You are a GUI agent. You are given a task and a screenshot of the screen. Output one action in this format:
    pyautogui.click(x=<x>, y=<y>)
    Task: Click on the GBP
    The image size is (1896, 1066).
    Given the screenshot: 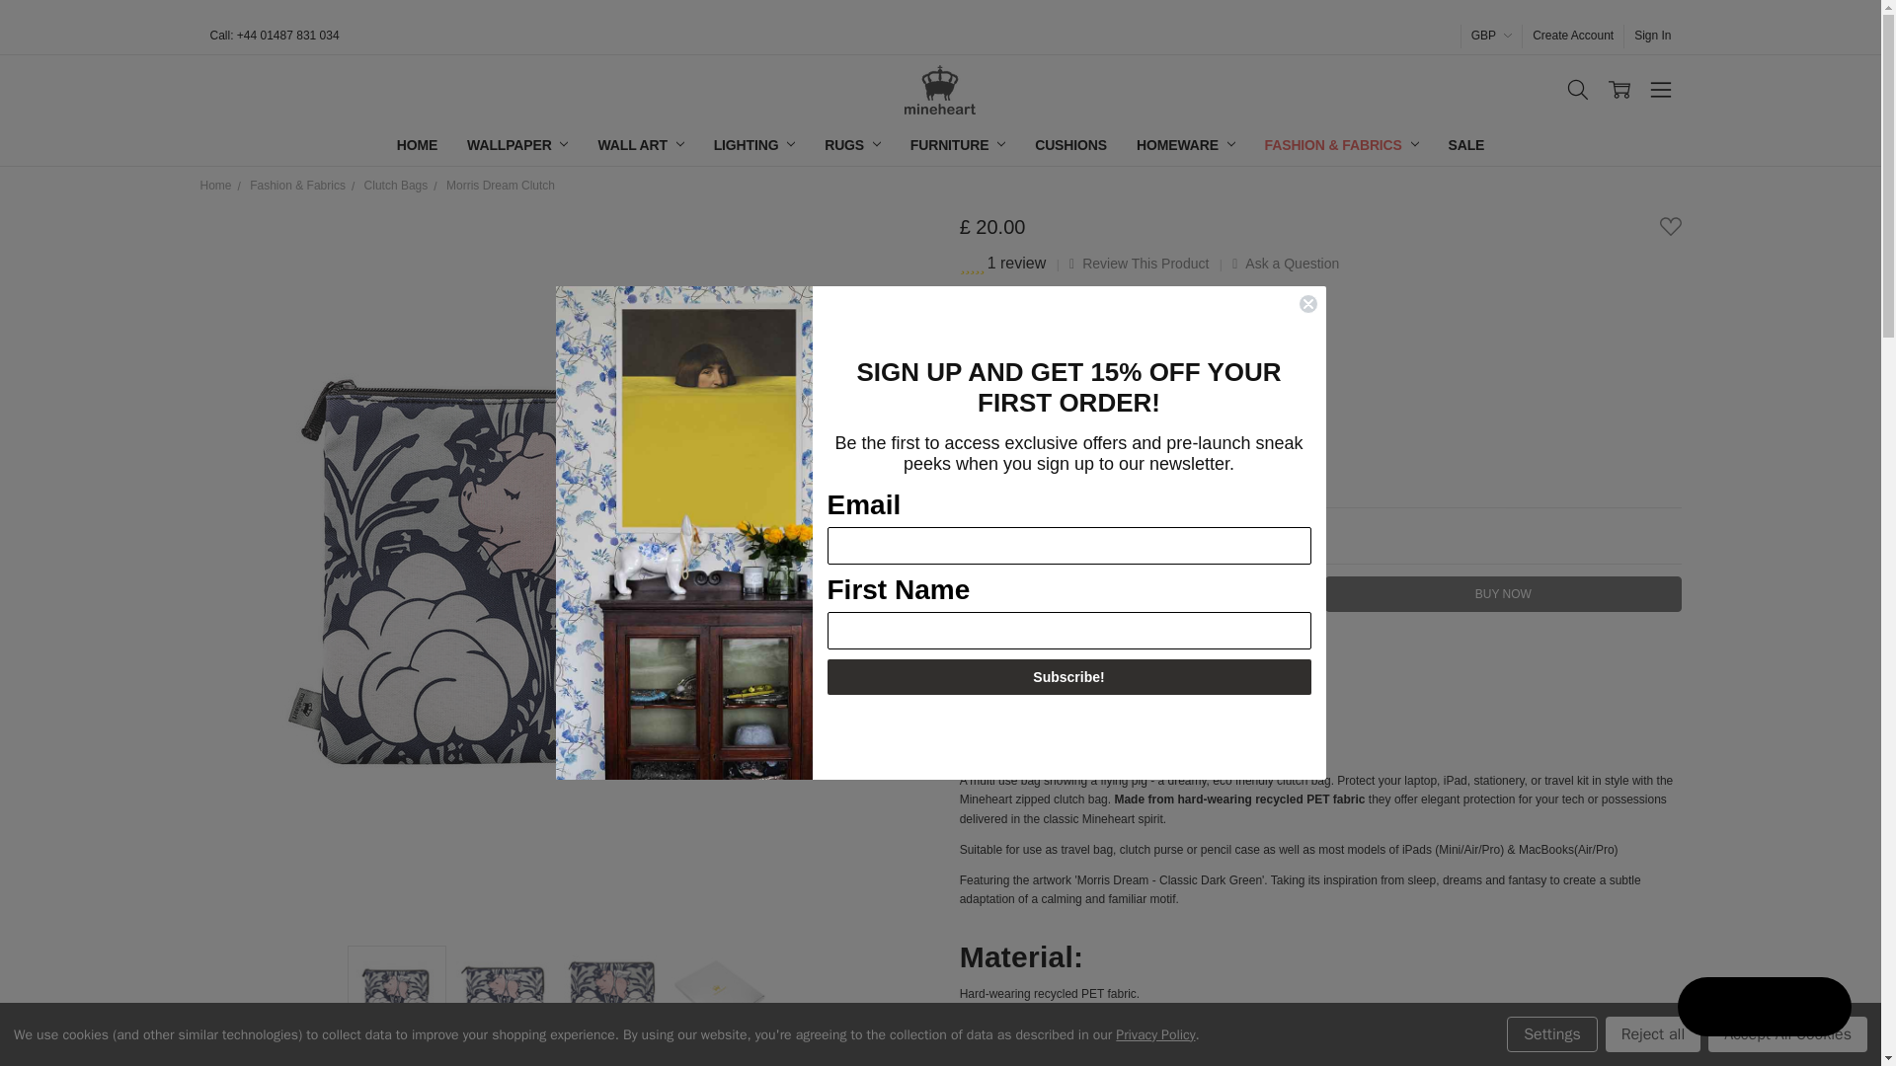 What is the action you would take?
    pyautogui.click(x=1491, y=36)
    